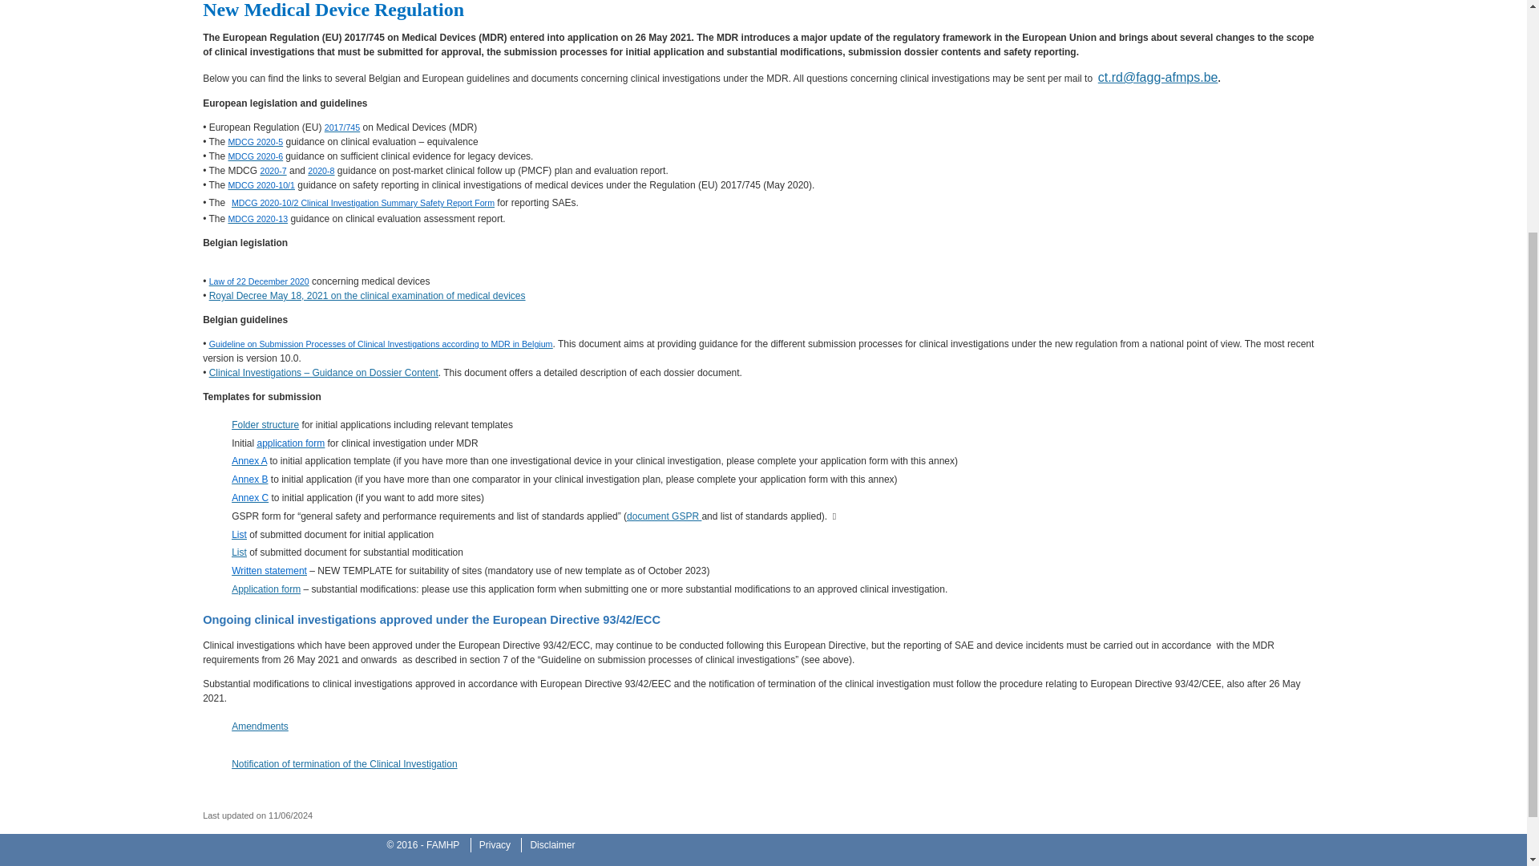  Describe the element at coordinates (321, 171) in the screenshot. I see `2020-8` at that location.